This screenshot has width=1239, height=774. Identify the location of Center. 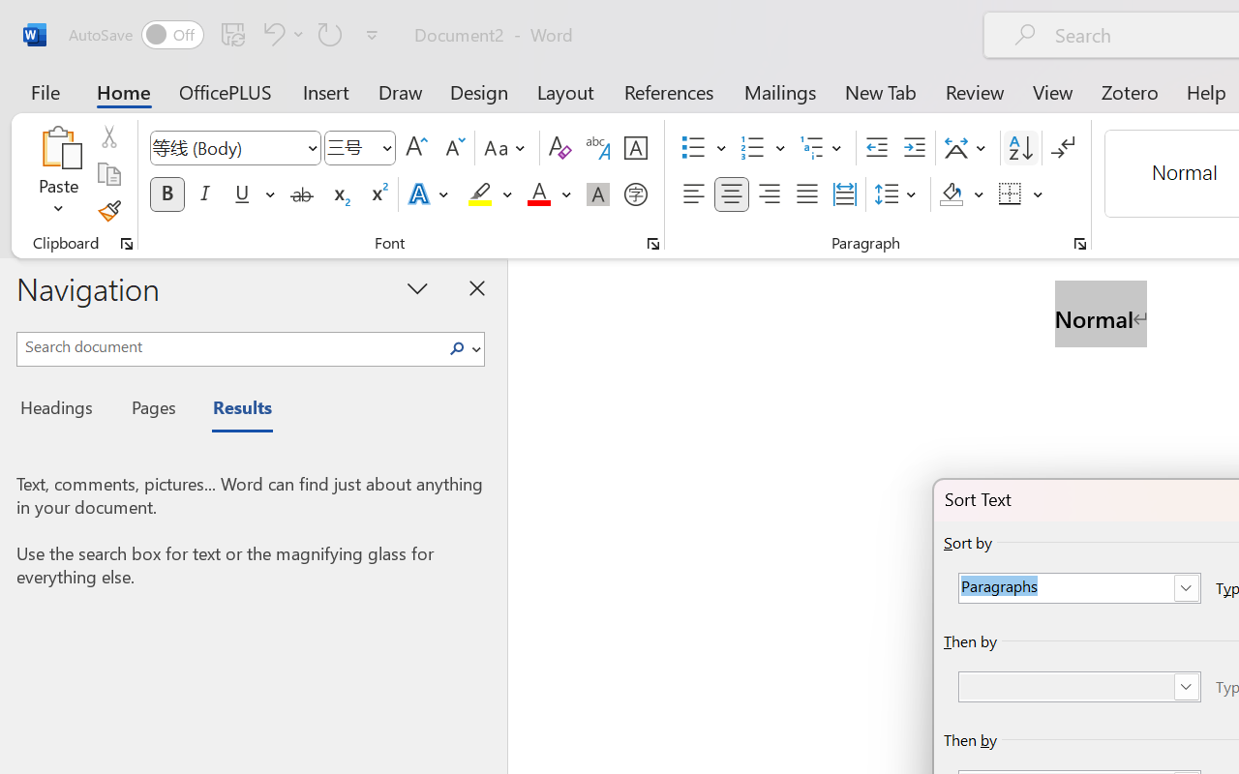
(732, 194).